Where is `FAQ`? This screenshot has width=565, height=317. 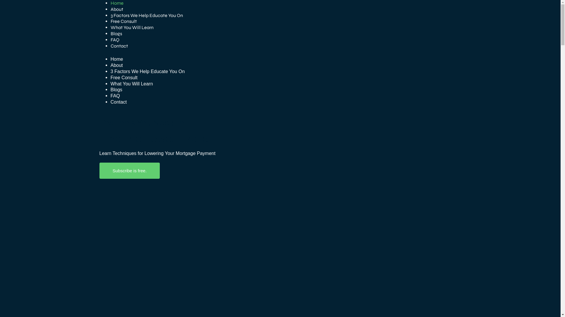 FAQ is located at coordinates (115, 40).